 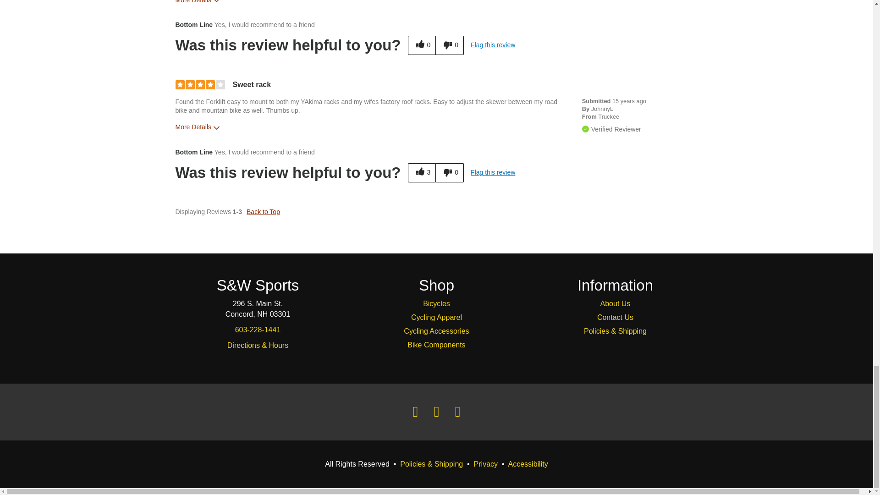 I want to click on Verified Buyer, so click(x=585, y=129).